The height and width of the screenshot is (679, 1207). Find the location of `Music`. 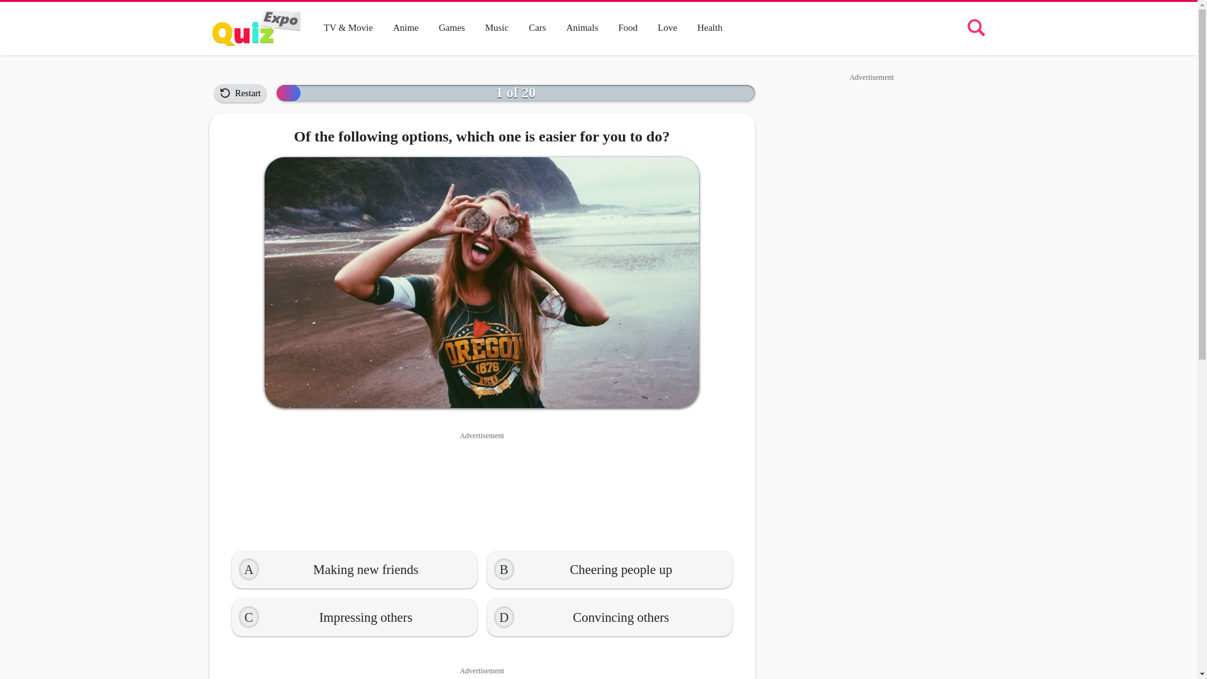

Music is located at coordinates (497, 28).